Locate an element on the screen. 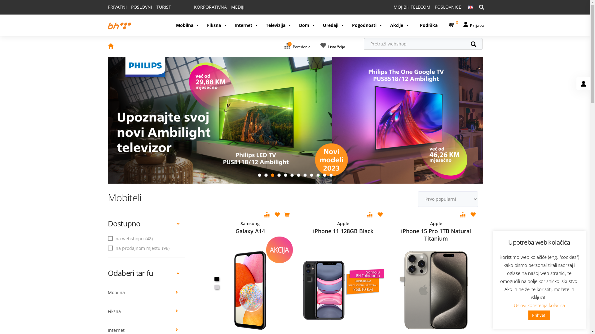  home is located at coordinates (111, 47).